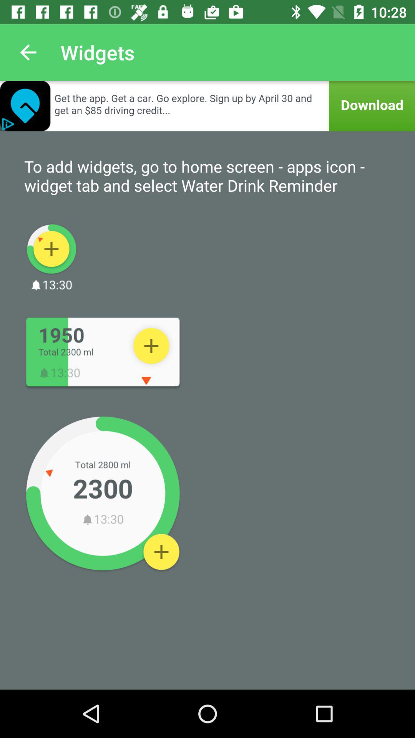  Describe the element at coordinates (207, 106) in the screenshot. I see `open advertisement` at that location.